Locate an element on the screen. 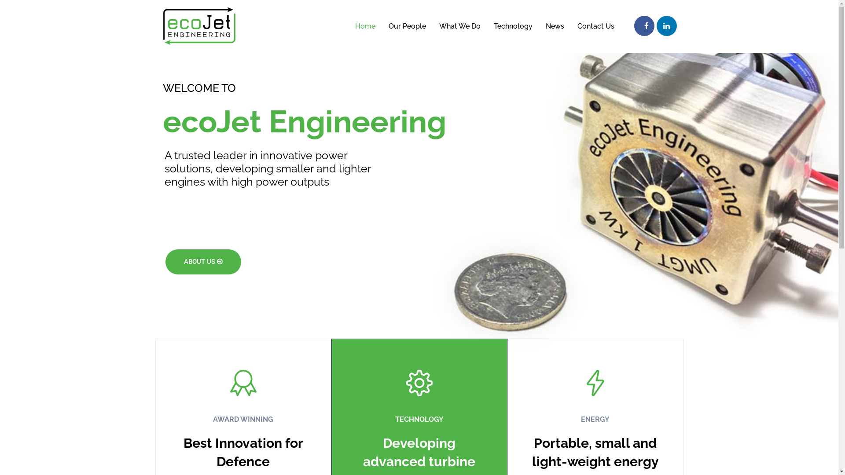 The width and height of the screenshot is (845, 475). ecoJet Engineering is located at coordinates (199, 26).